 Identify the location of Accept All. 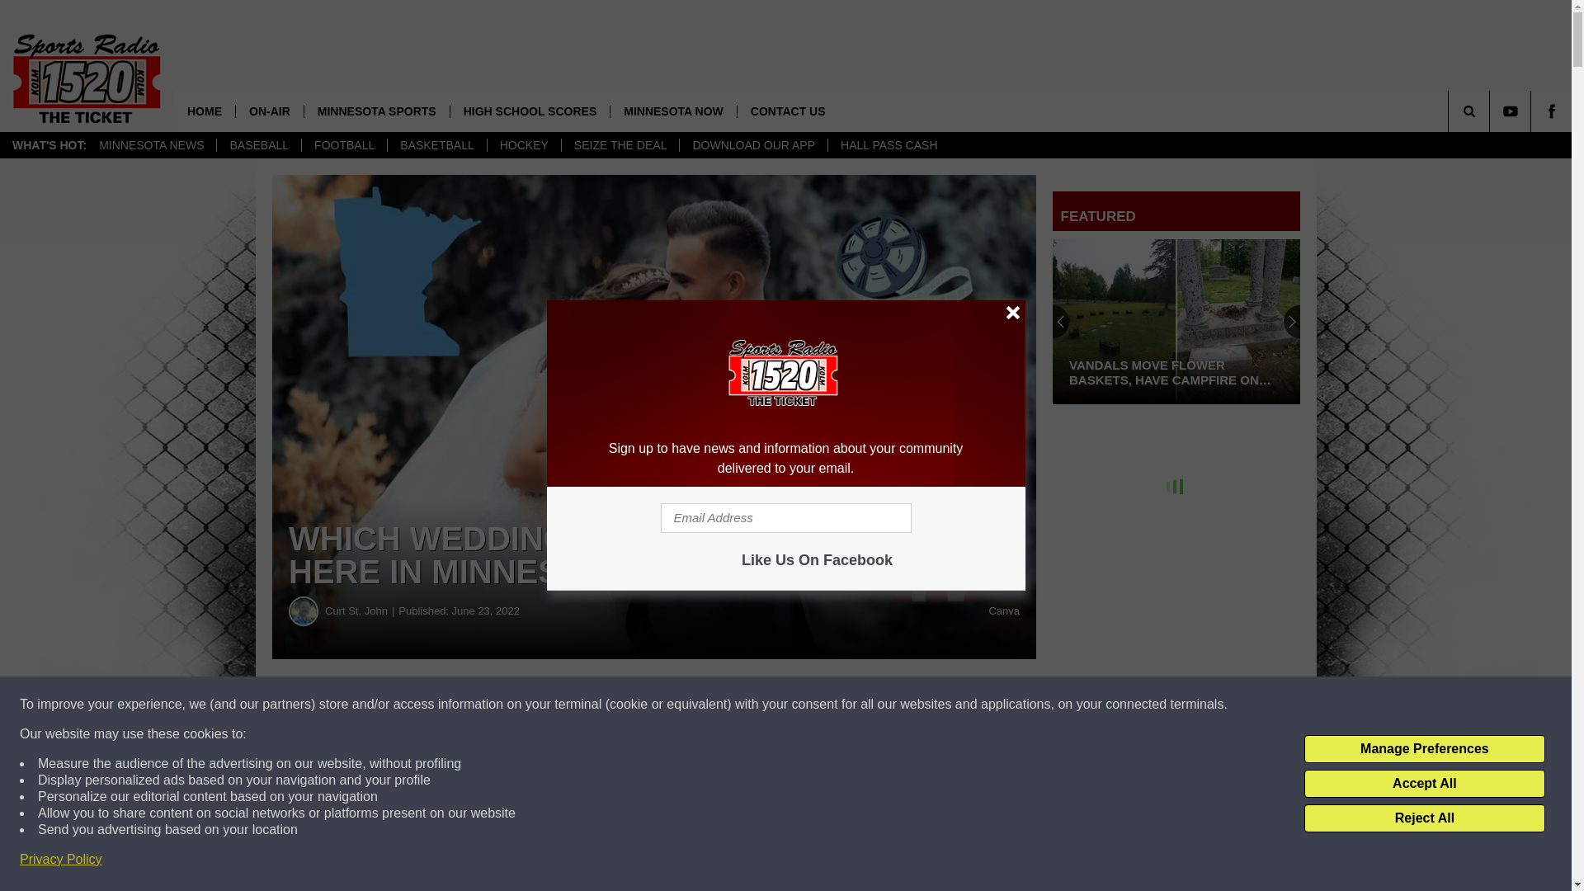
(1424, 784).